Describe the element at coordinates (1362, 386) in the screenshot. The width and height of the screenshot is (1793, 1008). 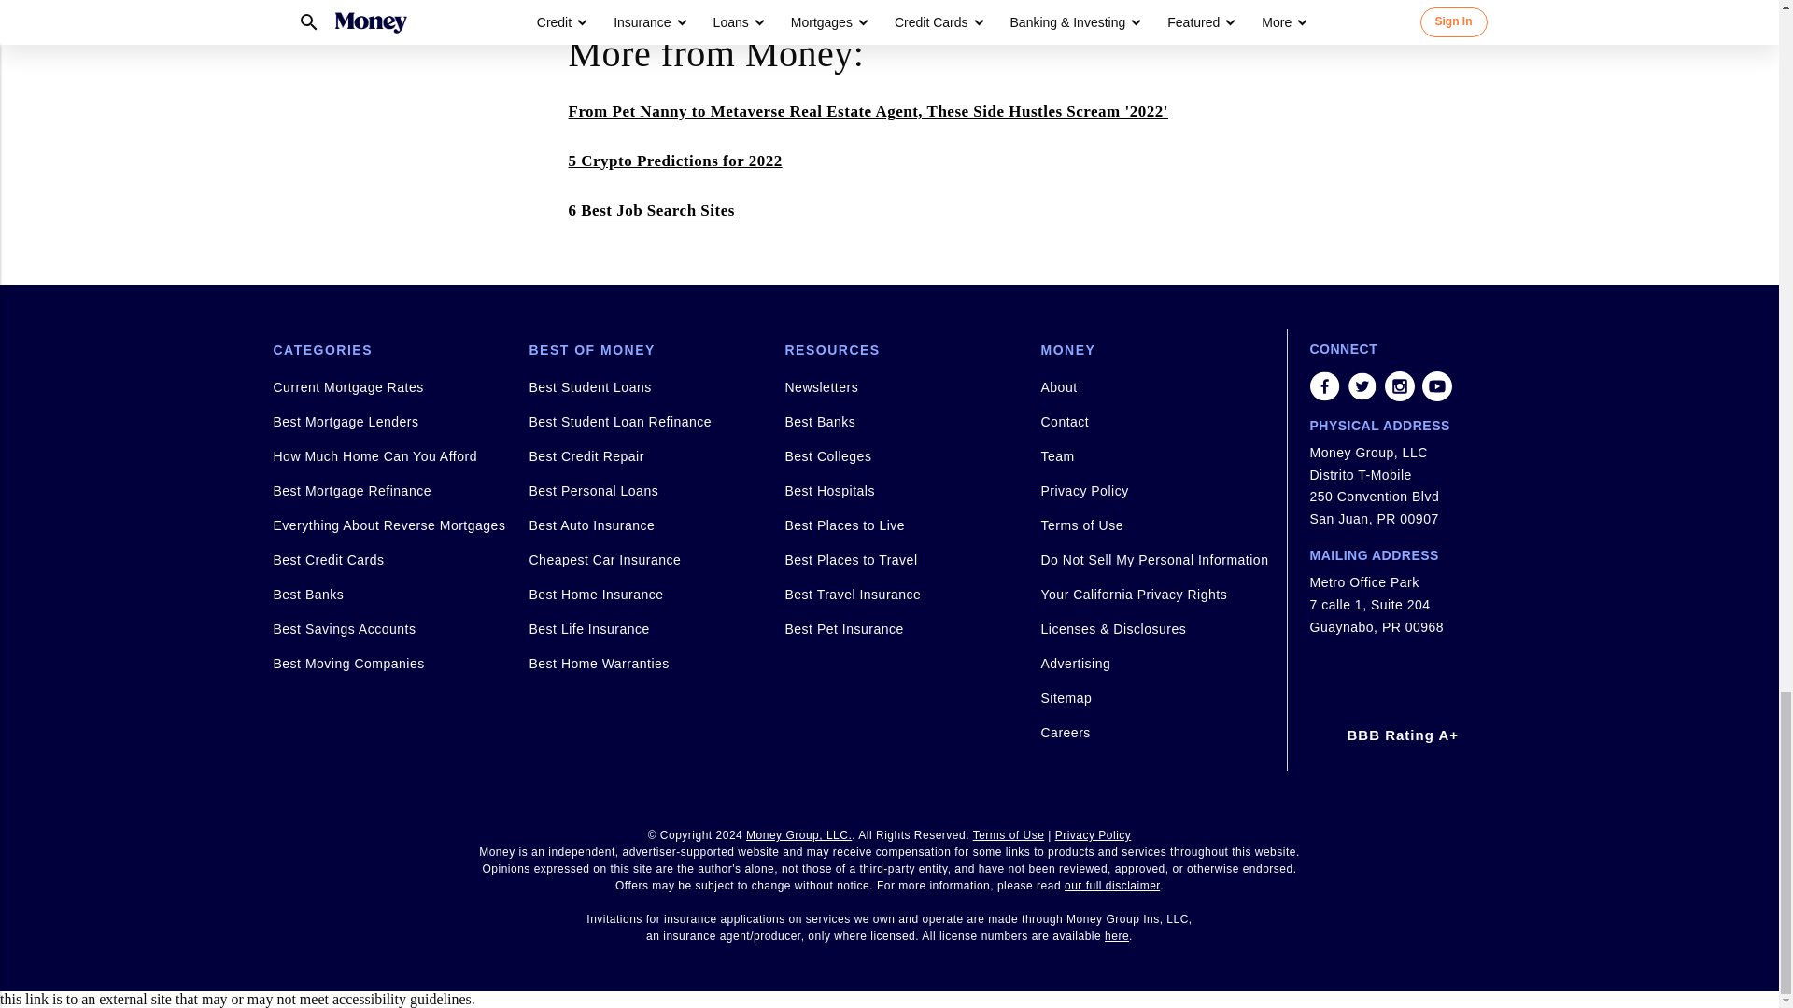
I see `twitter share` at that location.